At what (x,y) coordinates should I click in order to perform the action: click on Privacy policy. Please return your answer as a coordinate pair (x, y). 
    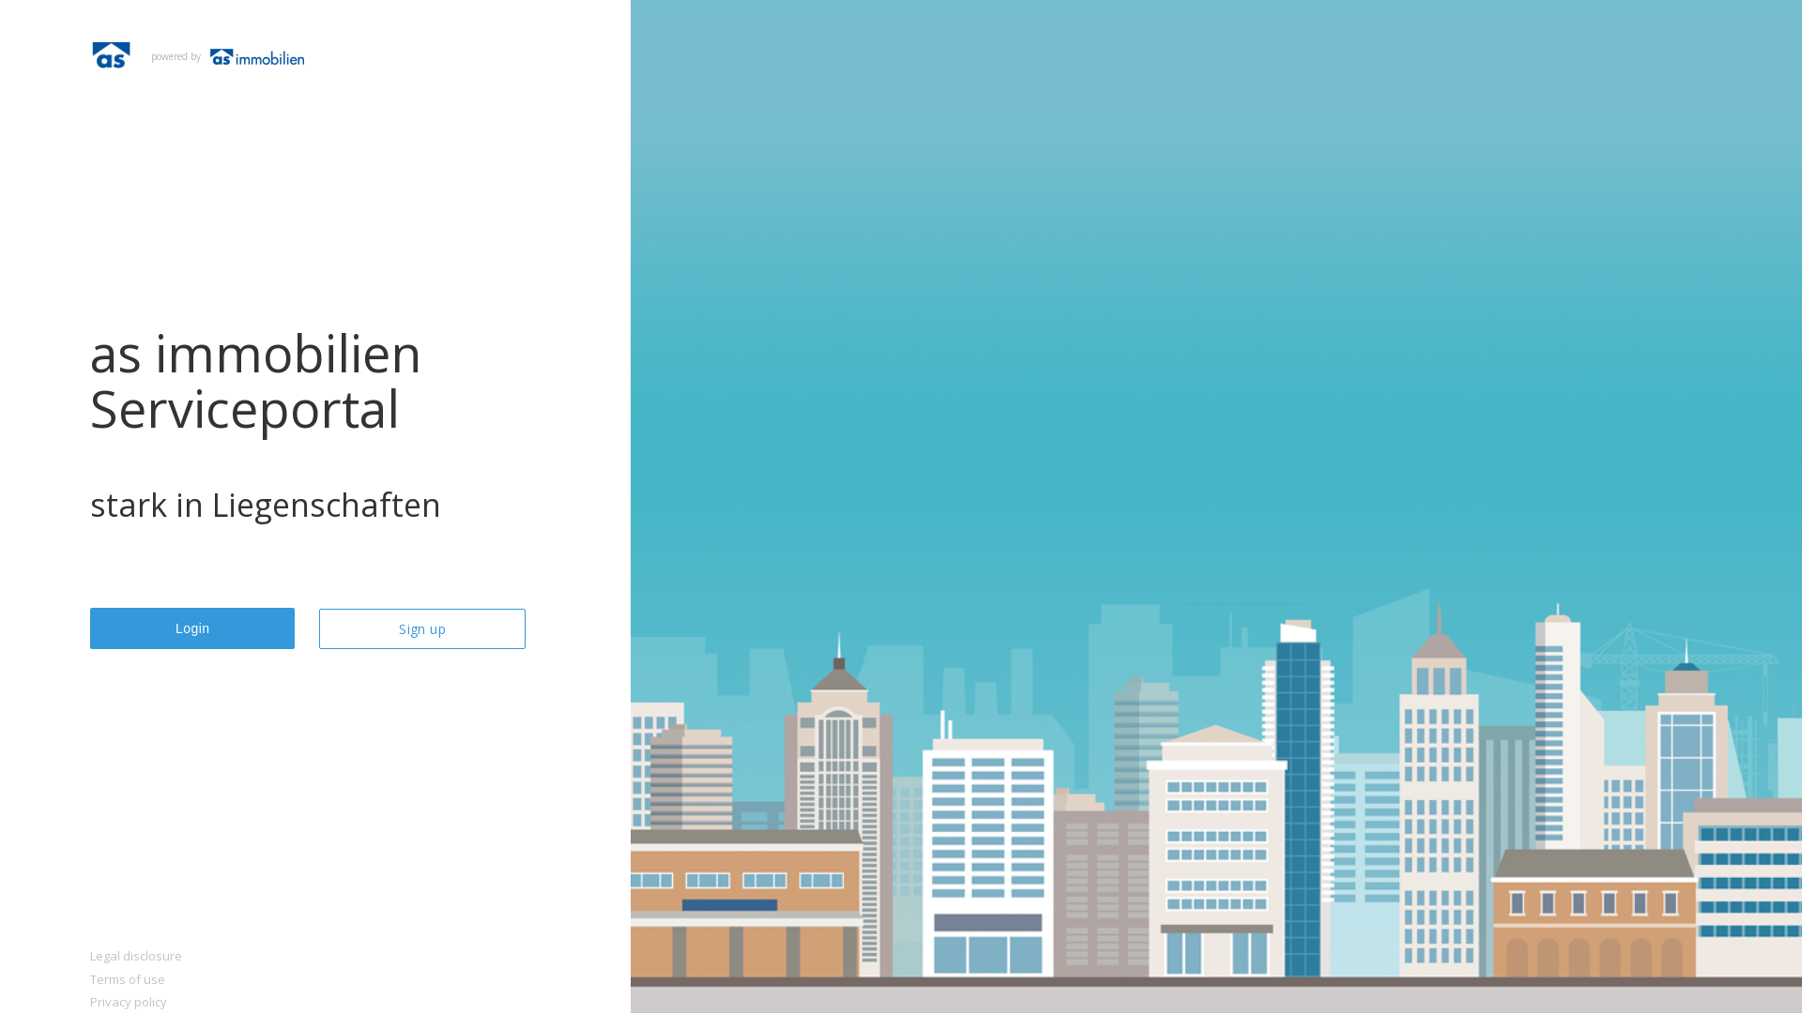
    Looking at the image, I should click on (315, 1003).